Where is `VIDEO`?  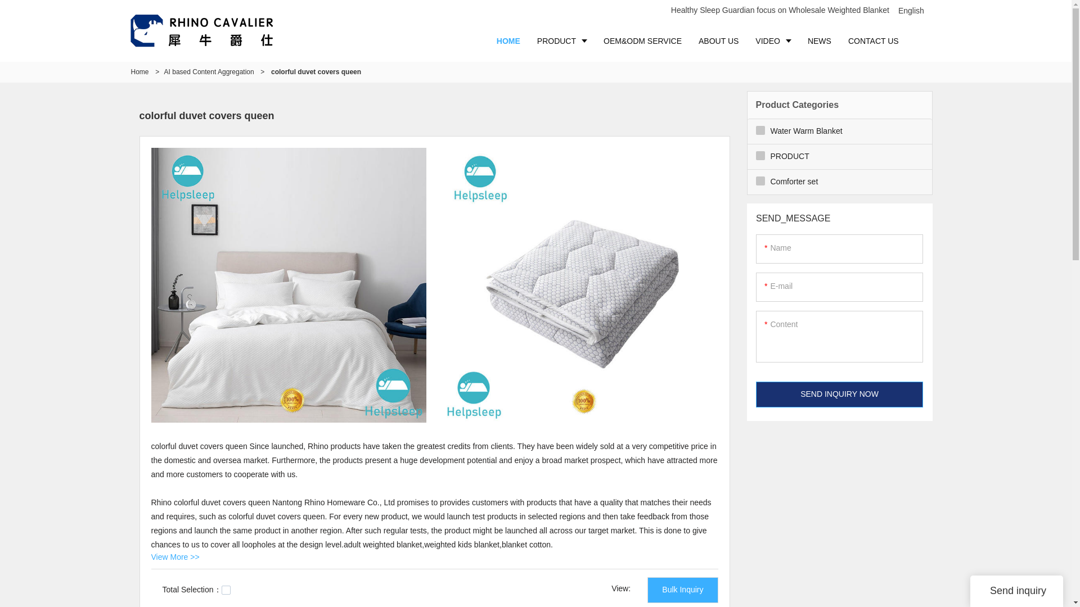
VIDEO is located at coordinates (773, 40).